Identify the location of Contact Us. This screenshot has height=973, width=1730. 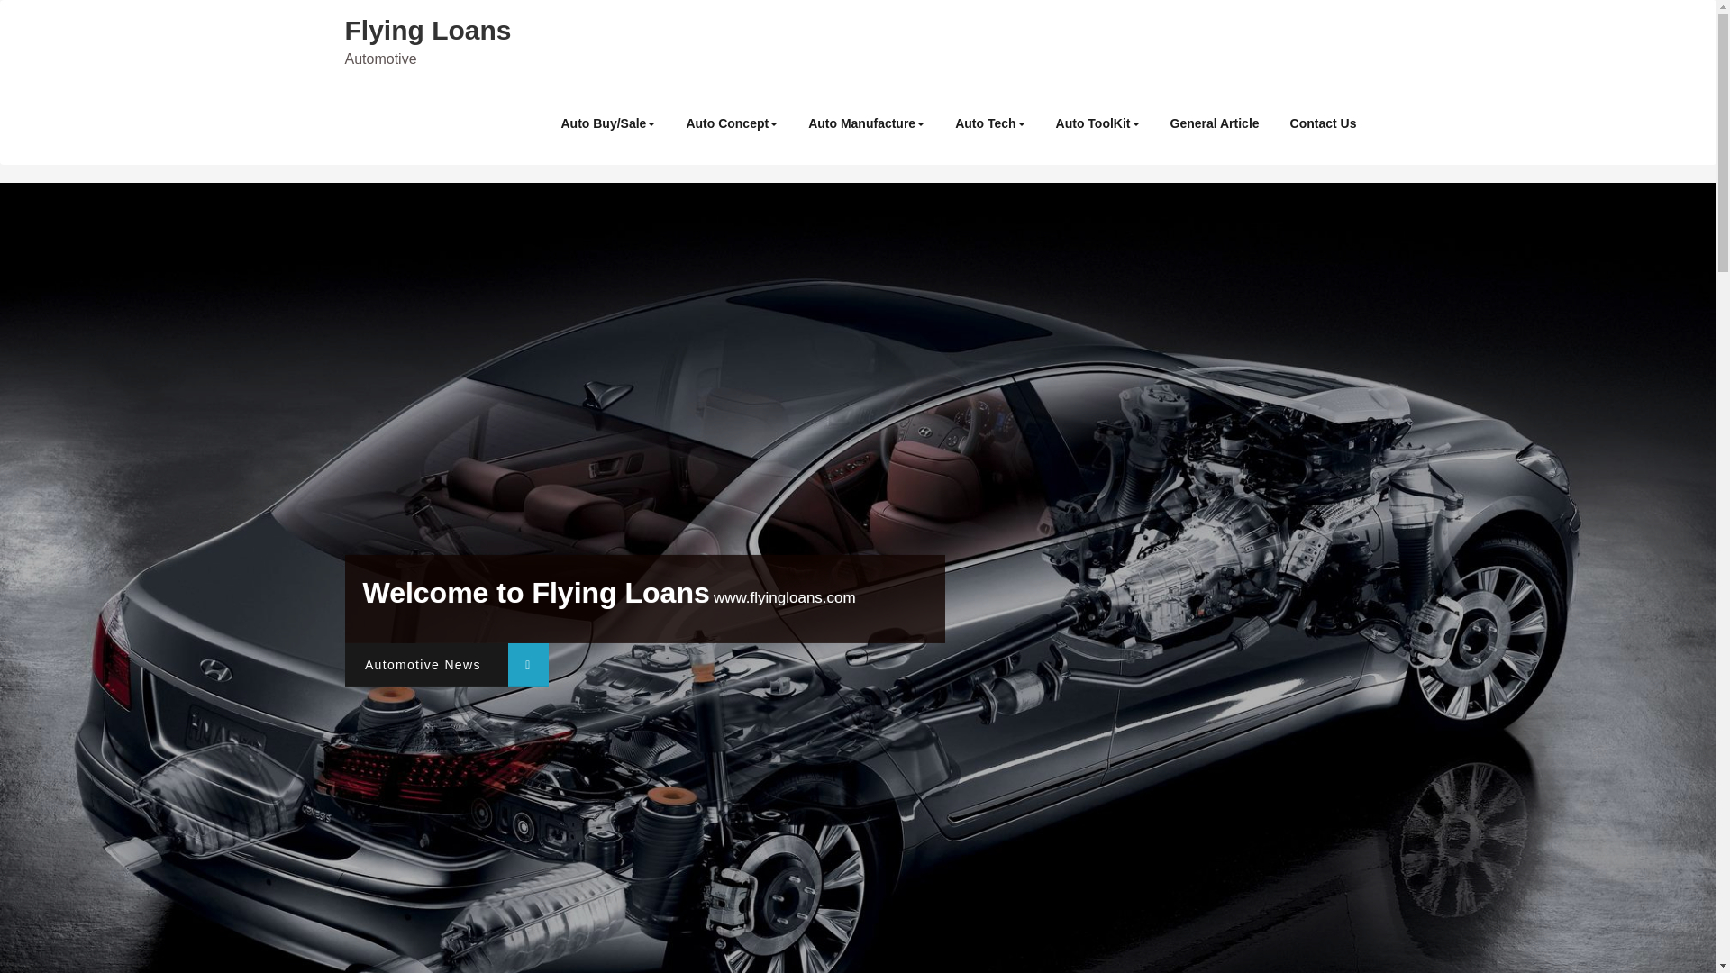
(1323, 123).